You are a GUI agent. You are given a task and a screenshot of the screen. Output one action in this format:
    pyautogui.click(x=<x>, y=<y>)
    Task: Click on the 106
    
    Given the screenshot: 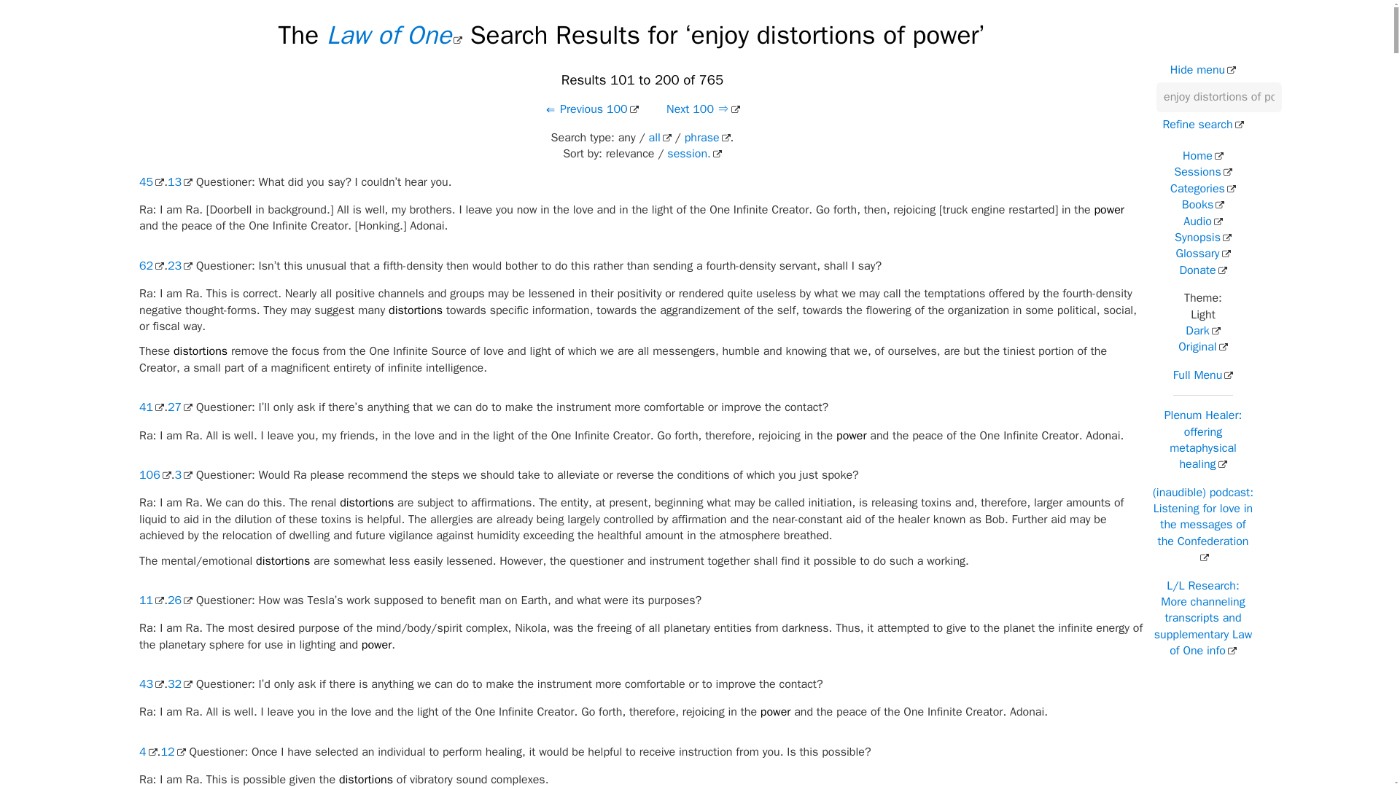 What is the action you would take?
    pyautogui.click(x=155, y=475)
    